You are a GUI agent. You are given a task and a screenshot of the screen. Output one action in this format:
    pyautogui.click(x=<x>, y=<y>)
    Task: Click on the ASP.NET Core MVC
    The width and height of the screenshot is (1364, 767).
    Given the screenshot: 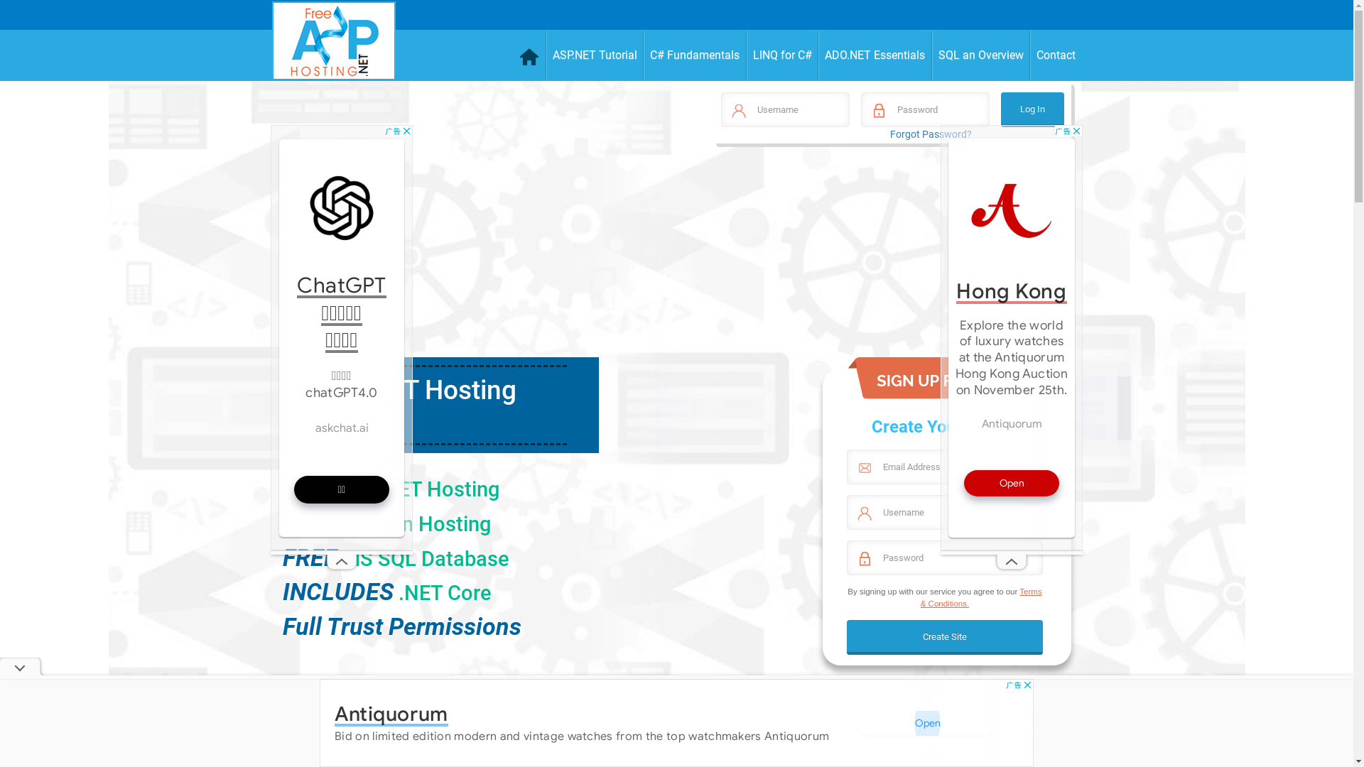 What is the action you would take?
    pyautogui.click(x=698, y=719)
    